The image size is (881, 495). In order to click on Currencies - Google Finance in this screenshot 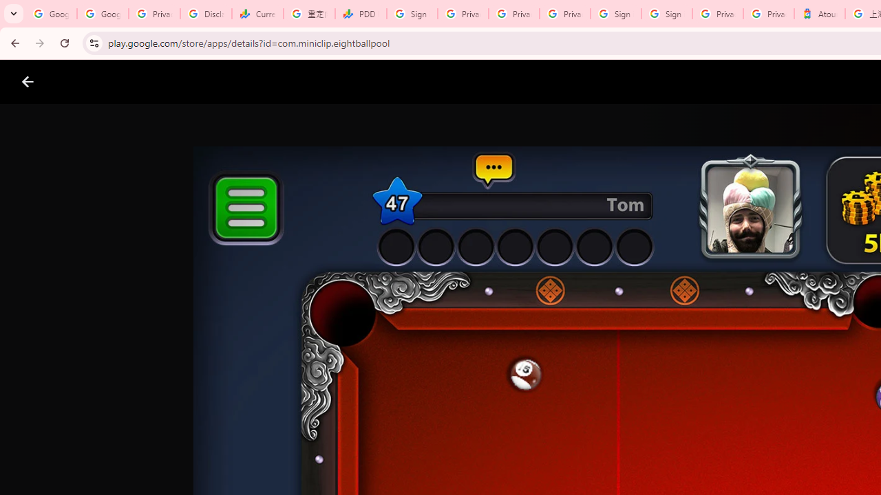, I will do `click(257, 14)`.